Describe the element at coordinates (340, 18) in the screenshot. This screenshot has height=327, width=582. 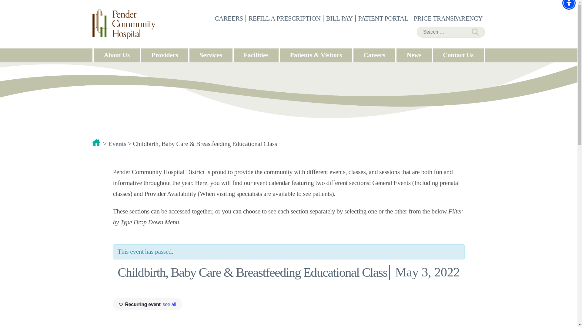
I see `BILL PAY` at that location.